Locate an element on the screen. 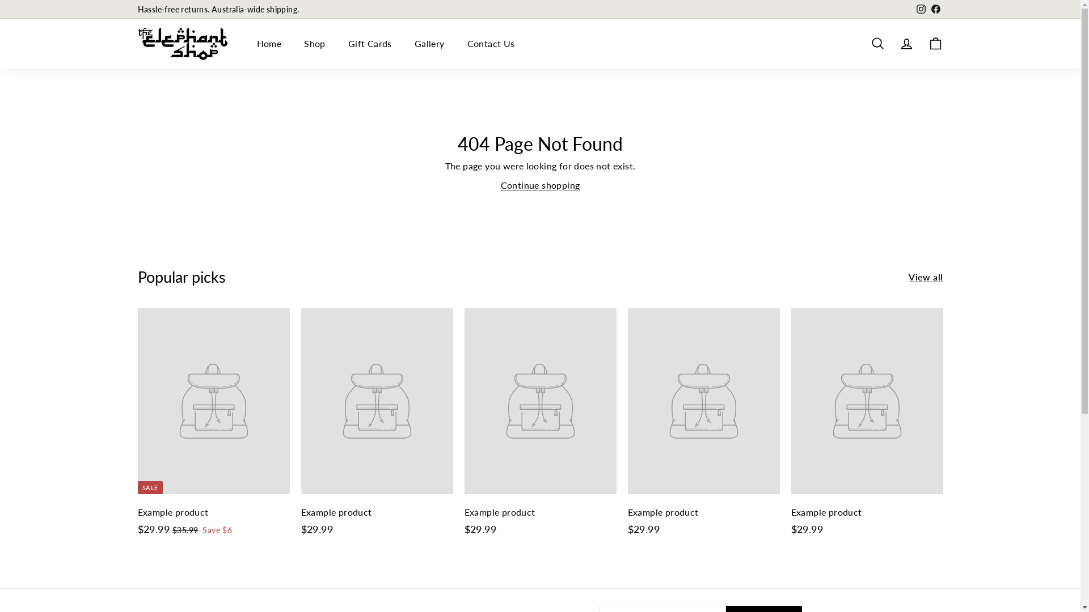  SALE
Example product
$29.99
$29.99
$35.99
$35.99
Save $6 is located at coordinates (213, 428).